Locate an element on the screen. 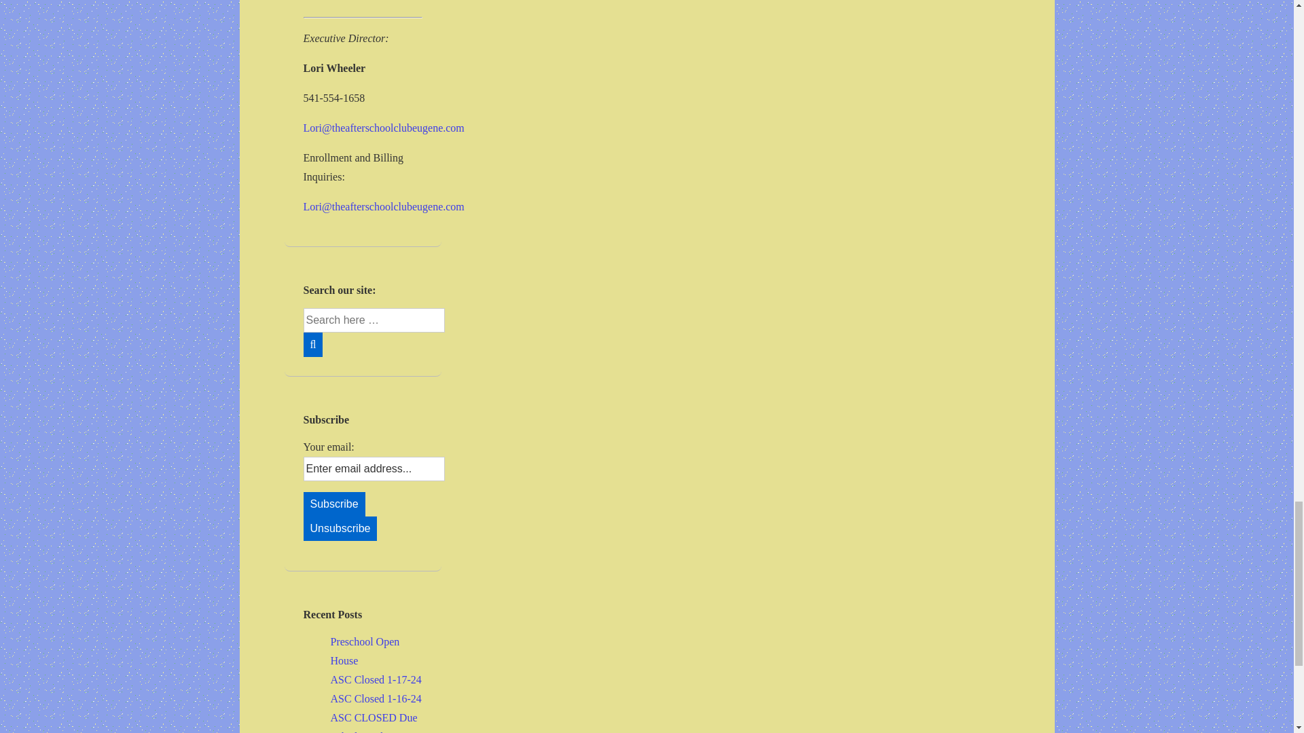 This screenshot has height=733, width=1304. ASC Closed 1-17-24 is located at coordinates (375, 679).